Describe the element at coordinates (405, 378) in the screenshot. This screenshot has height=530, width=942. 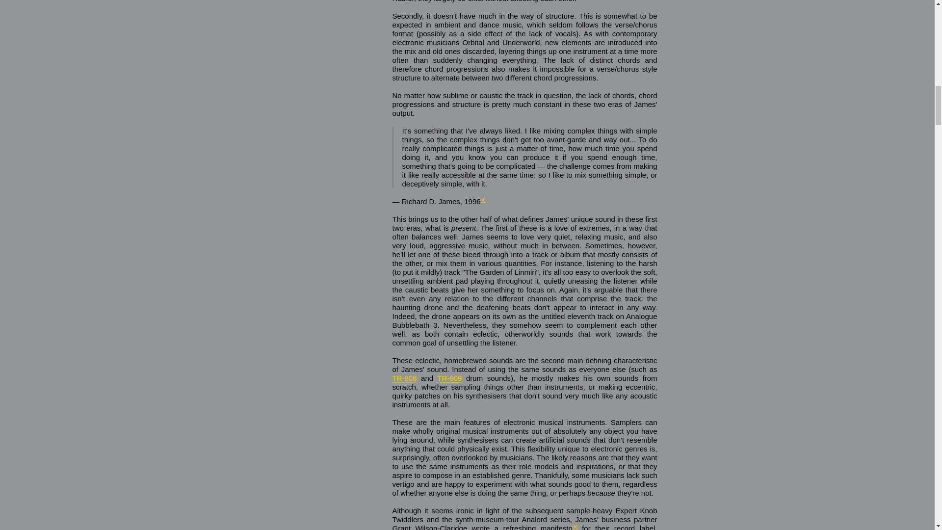
I see `TR-808` at that location.